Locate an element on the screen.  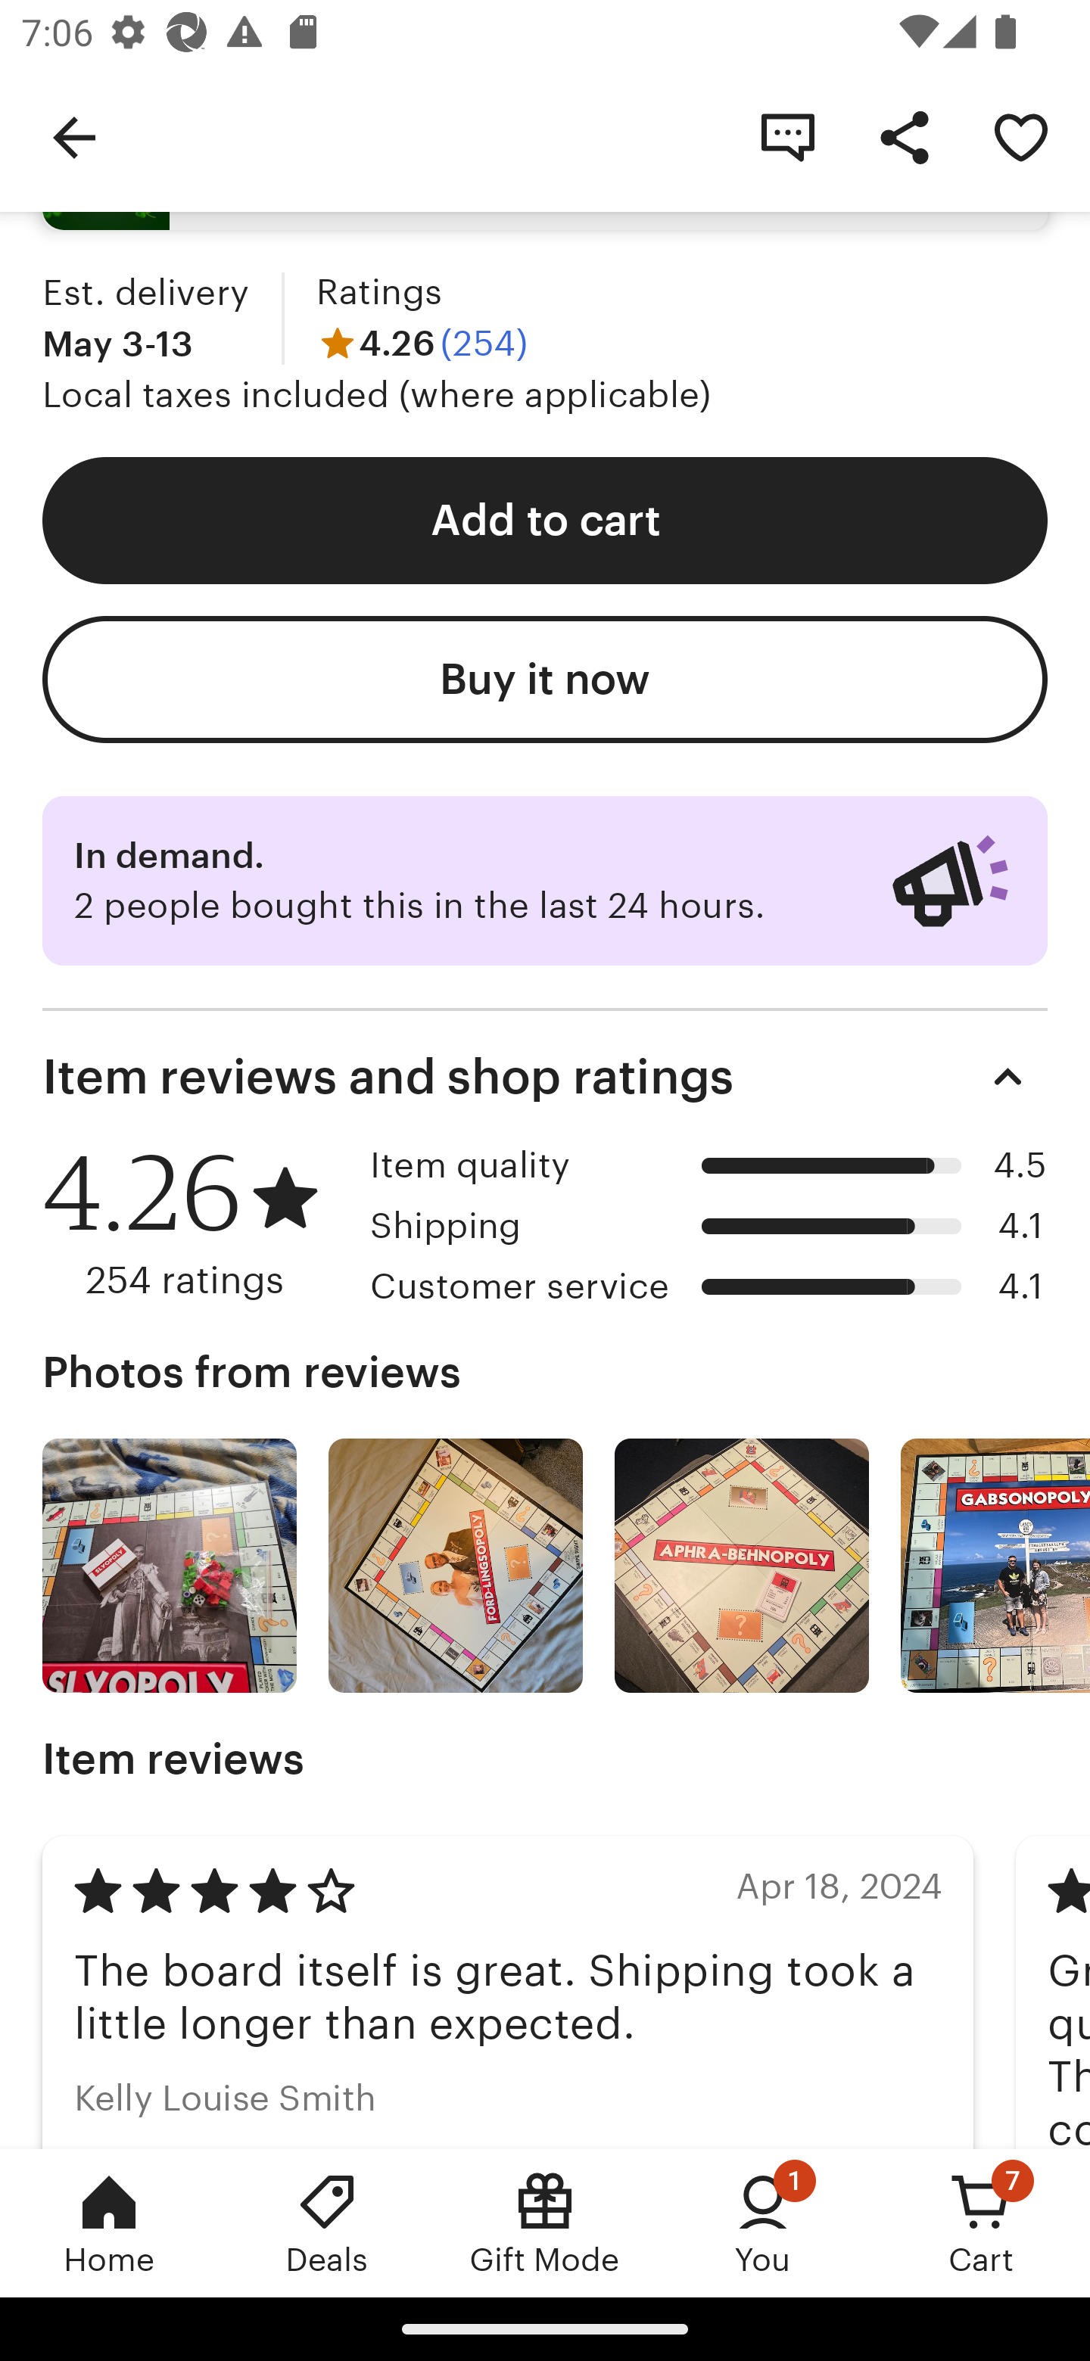
Deals is located at coordinates (327, 2223).